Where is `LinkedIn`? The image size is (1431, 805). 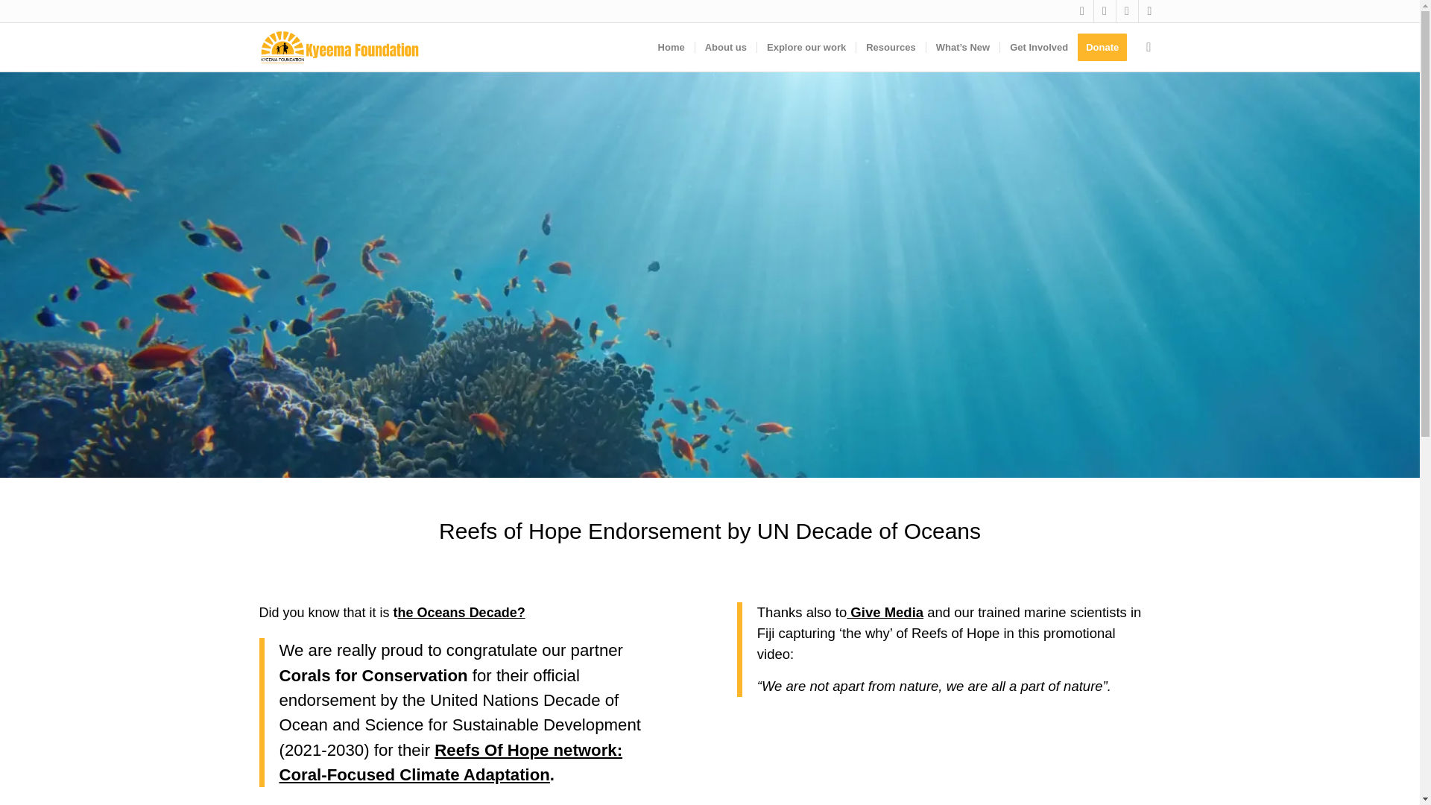 LinkedIn is located at coordinates (1105, 11).